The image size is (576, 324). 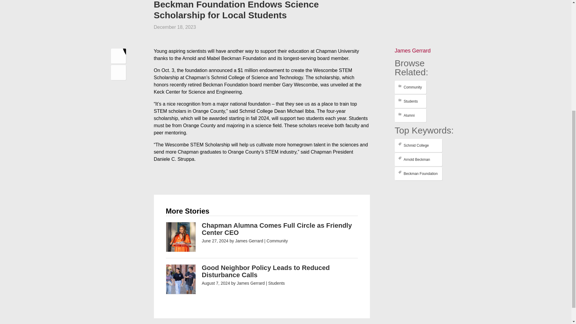 I want to click on Good Neighbor Policy Leads to Reduced Disturbance Calls, so click(x=265, y=271).